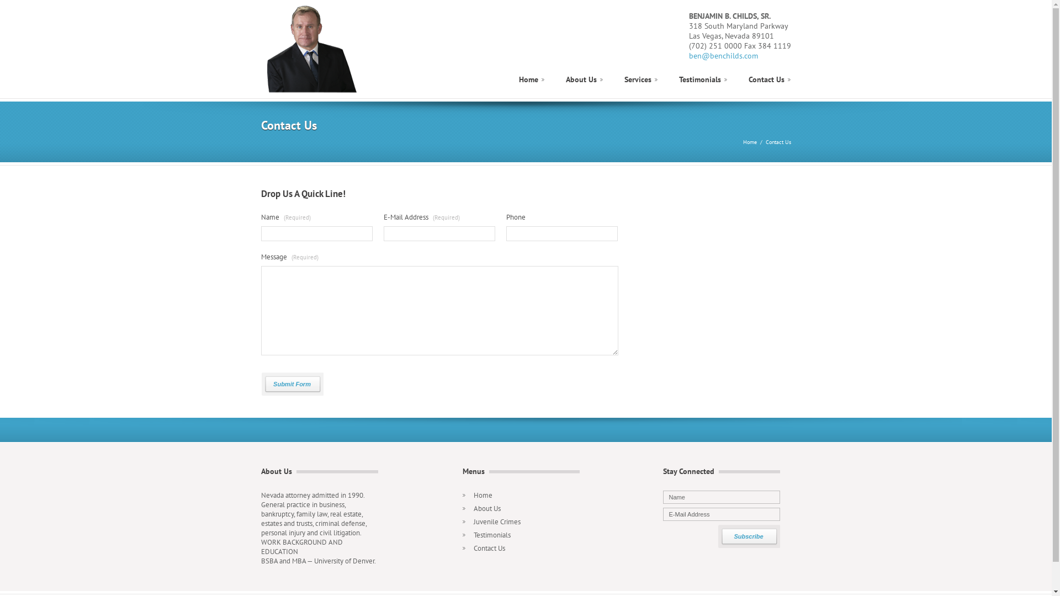  I want to click on Subscribe, so click(749, 536).